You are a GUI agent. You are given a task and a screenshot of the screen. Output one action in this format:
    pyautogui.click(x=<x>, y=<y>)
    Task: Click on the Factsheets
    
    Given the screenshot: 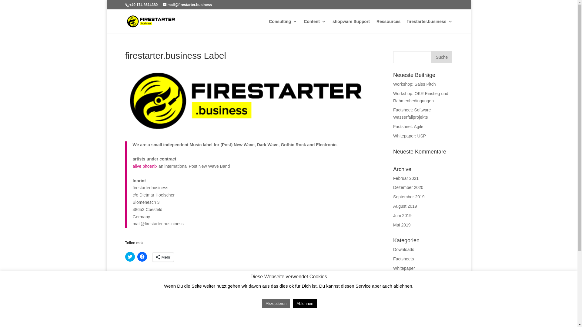 What is the action you would take?
    pyautogui.click(x=403, y=259)
    